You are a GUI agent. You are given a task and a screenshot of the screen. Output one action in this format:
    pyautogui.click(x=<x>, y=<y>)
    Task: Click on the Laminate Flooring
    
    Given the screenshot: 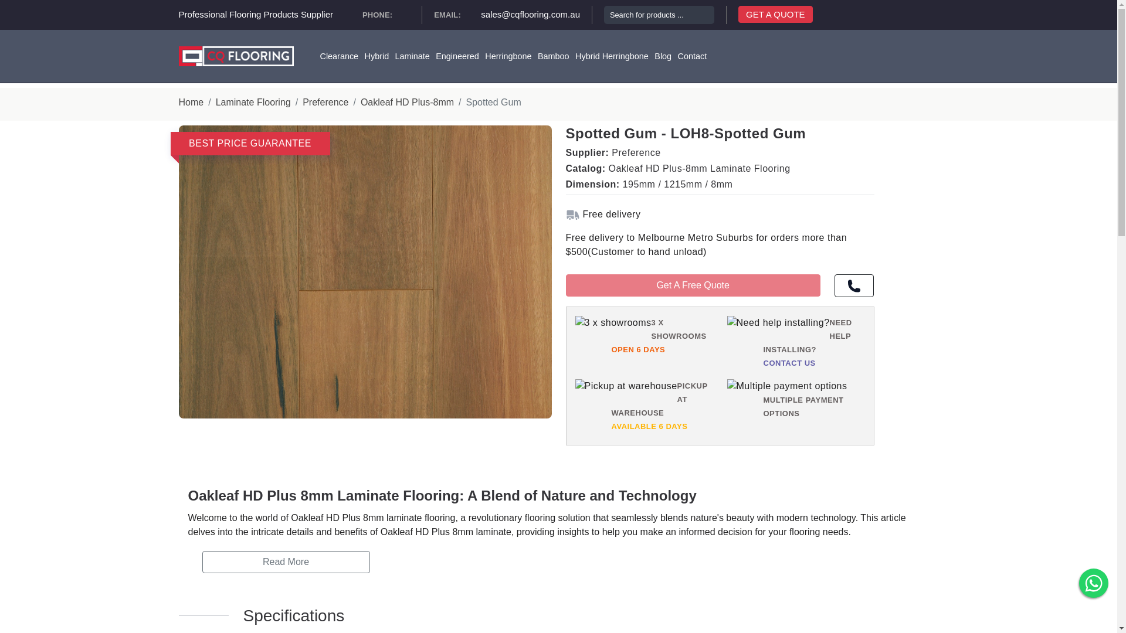 What is the action you would take?
    pyautogui.click(x=253, y=102)
    